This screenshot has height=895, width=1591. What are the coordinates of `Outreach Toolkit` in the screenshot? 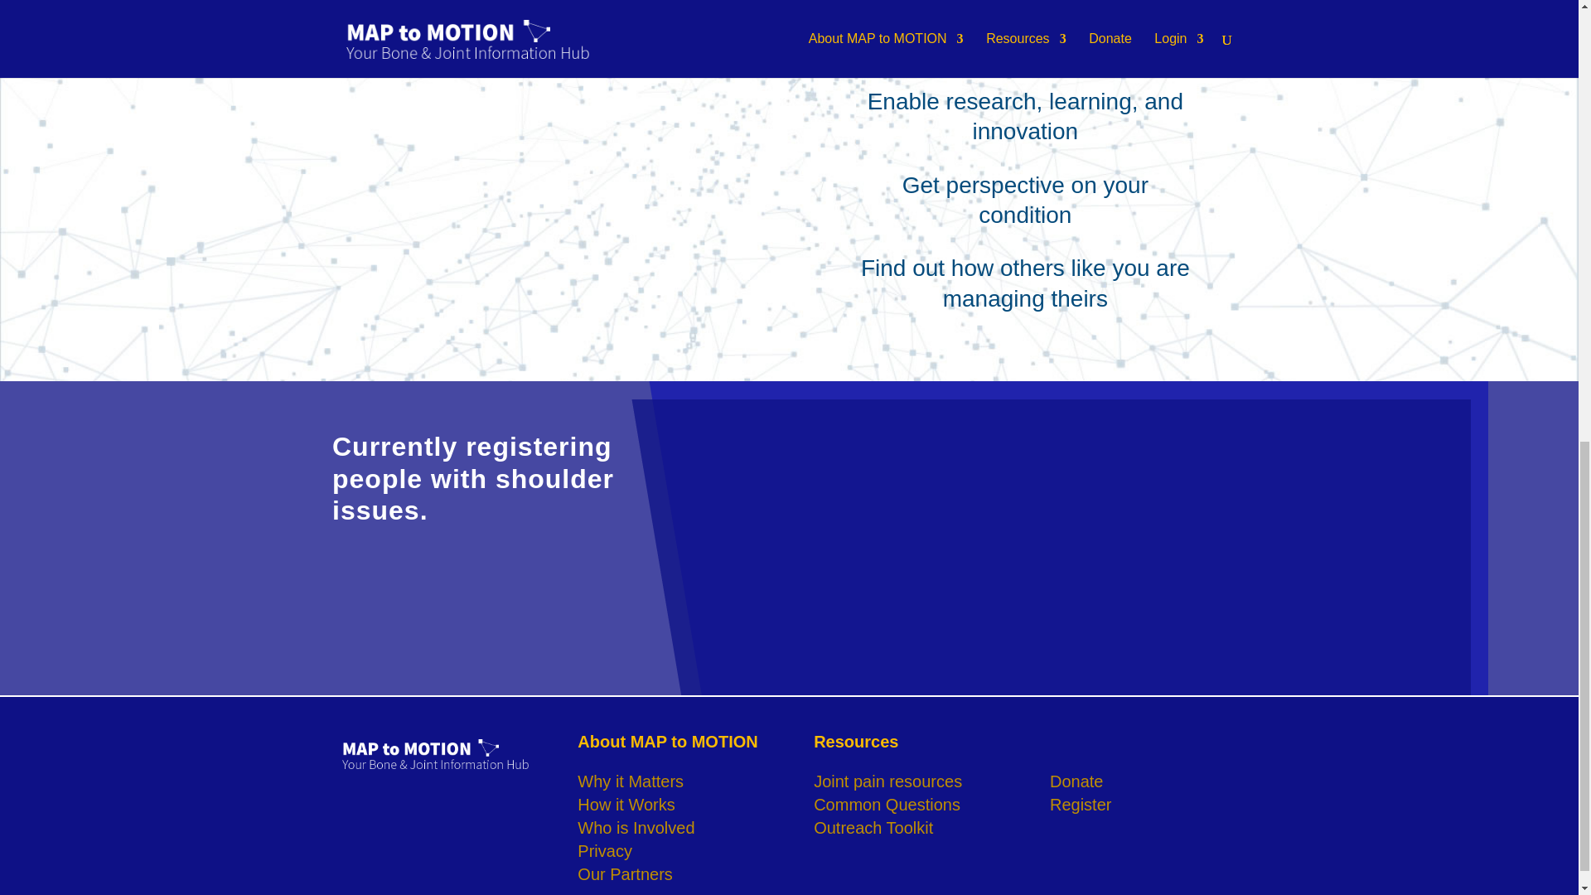 It's located at (873, 827).